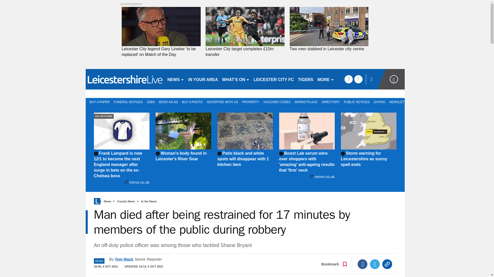 The width and height of the screenshot is (494, 277). Describe the element at coordinates (363, 264) in the screenshot. I see `Facebook` at that location.